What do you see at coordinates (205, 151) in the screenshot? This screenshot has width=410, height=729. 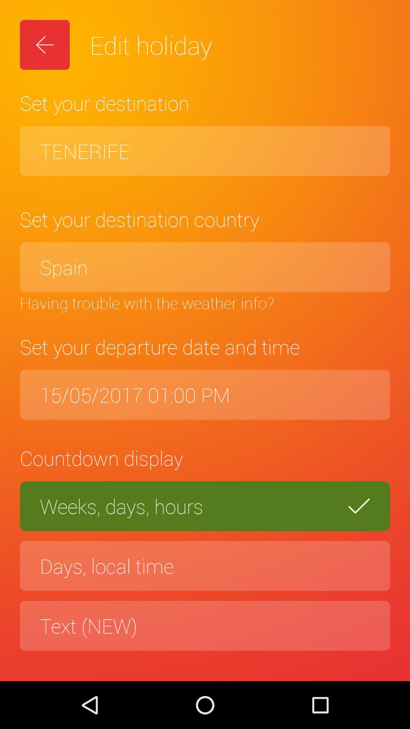 I see `tap tenerife item` at bounding box center [205, 151].